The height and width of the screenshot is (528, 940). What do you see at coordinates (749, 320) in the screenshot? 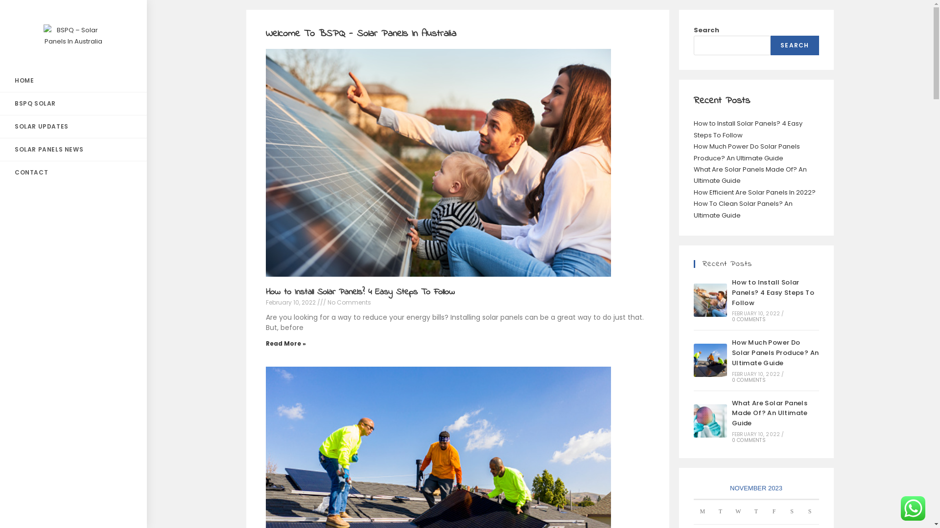
I see `0 COMMENTS` at bounding box center [749, 320].